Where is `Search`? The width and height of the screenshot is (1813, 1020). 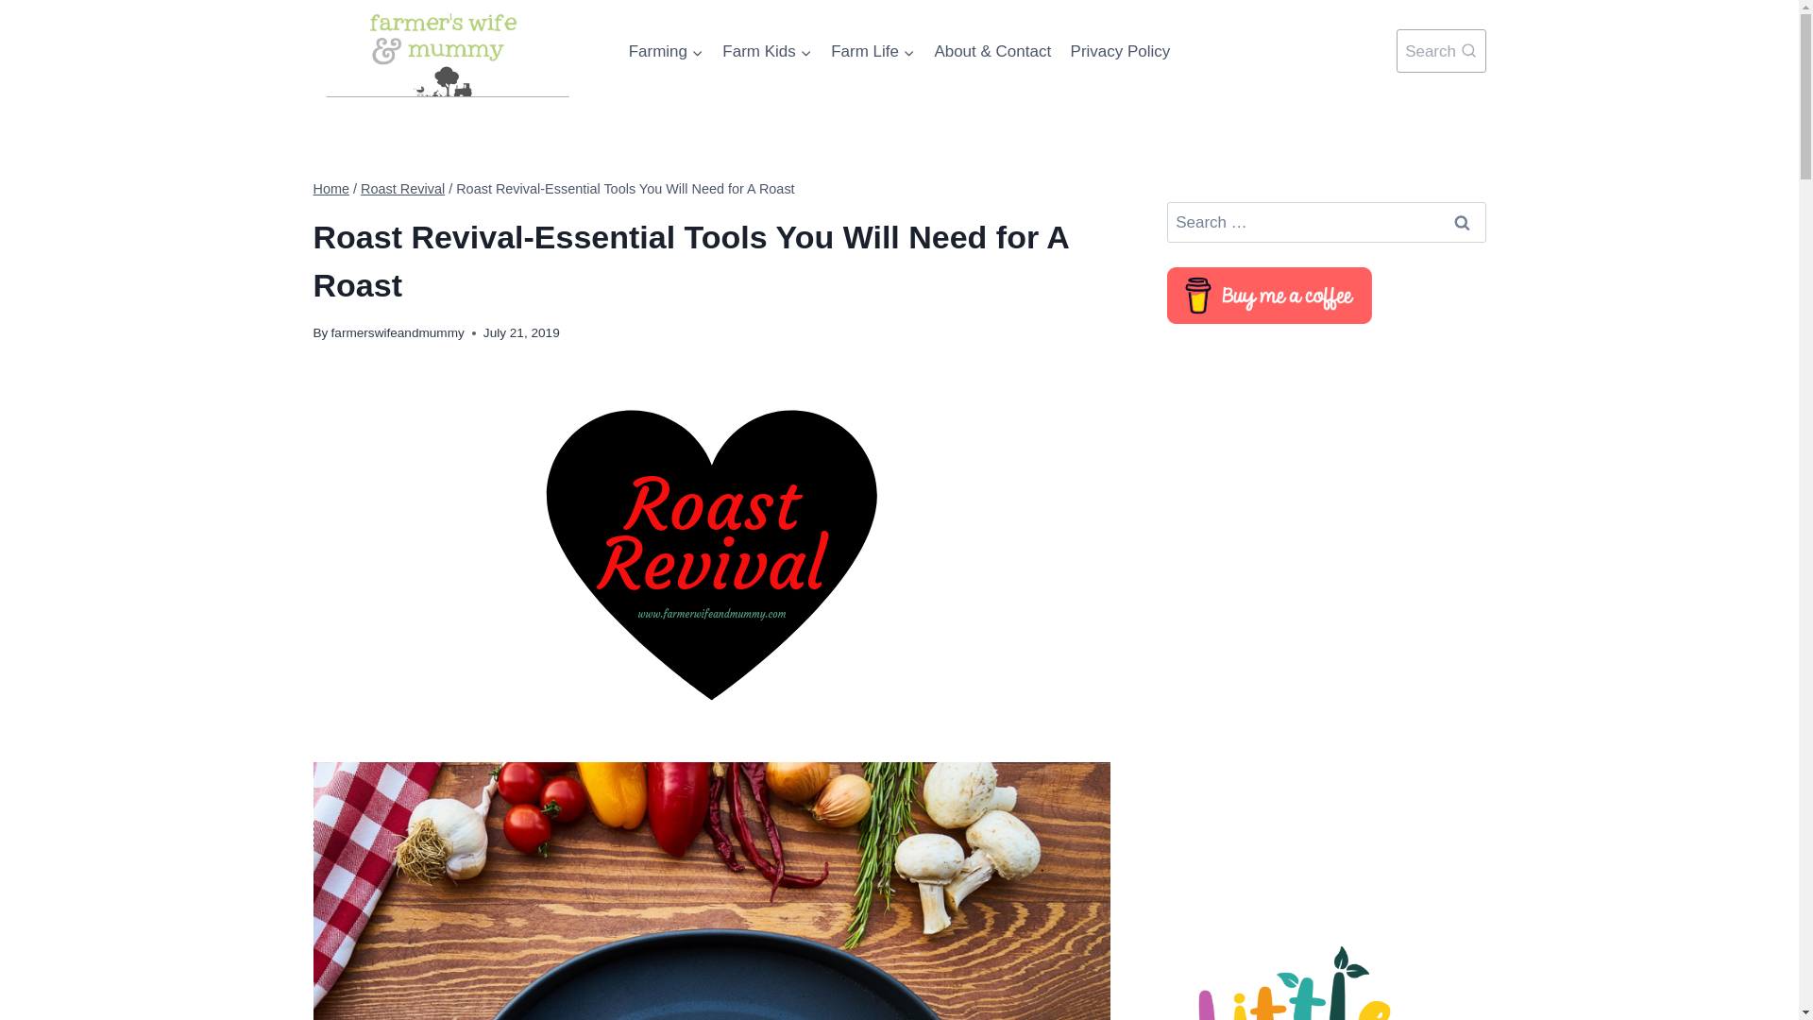
Search is located at coordinates (1463, 222).